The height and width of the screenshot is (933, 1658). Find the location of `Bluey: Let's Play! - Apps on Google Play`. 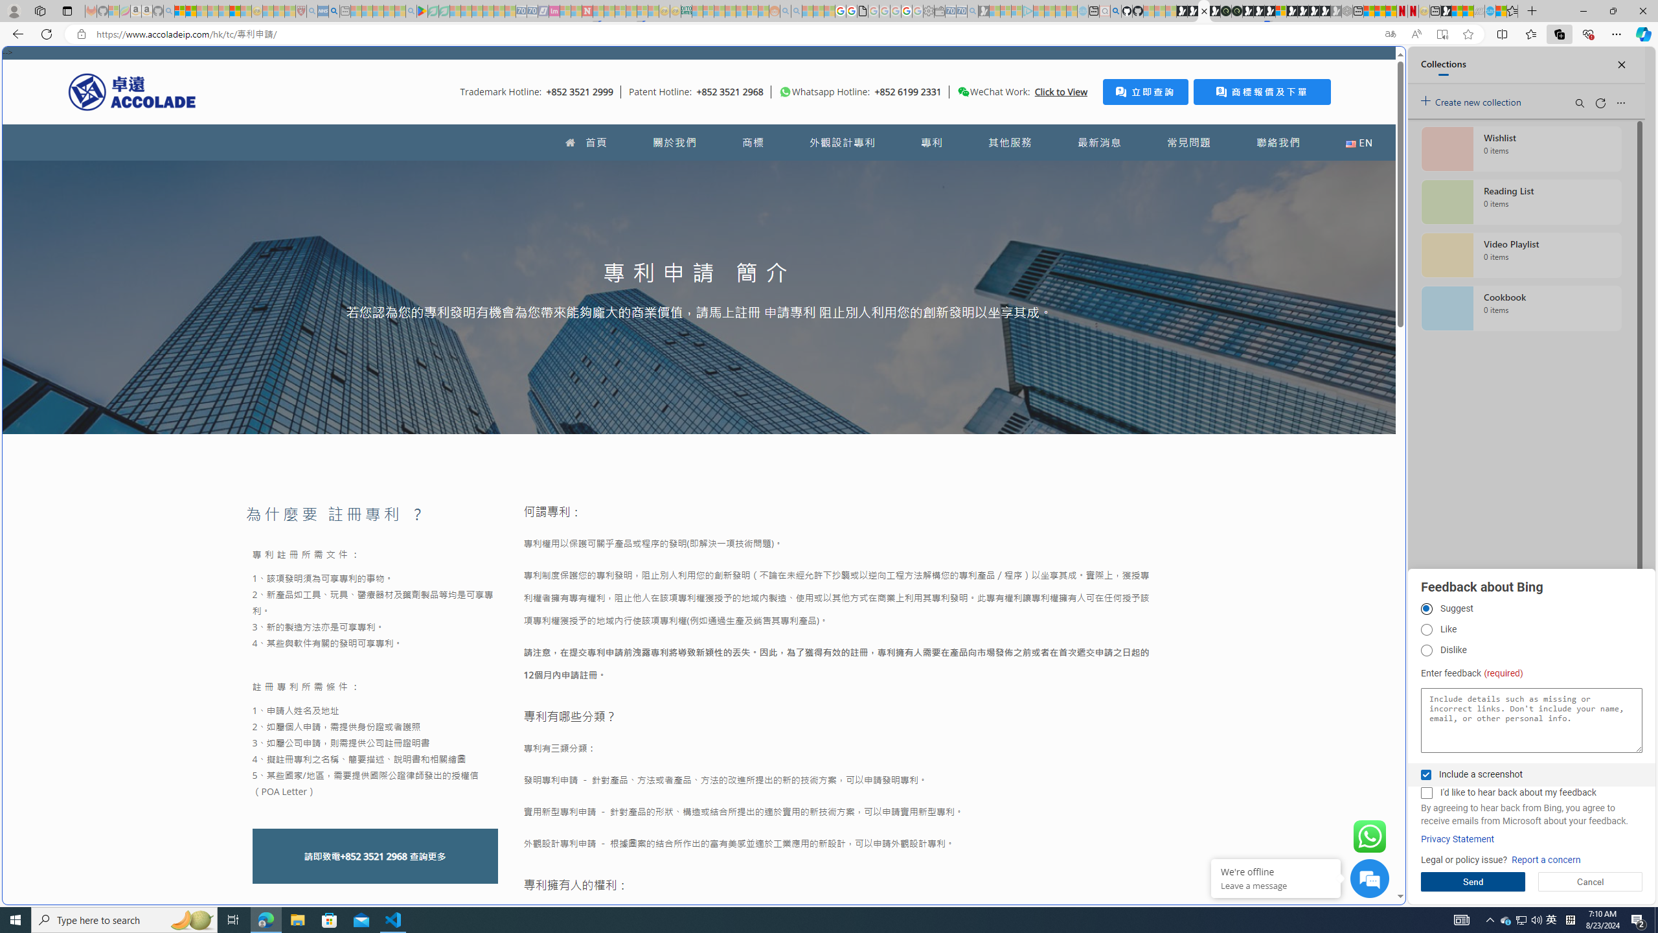

Bluey: Let's Play! - Apps on Google Play is located at coordinates (422, 11).